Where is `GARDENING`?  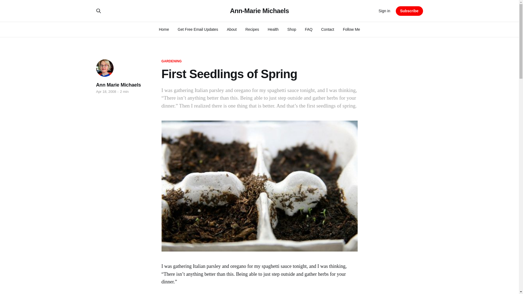 GARDENING is located at coordinates (171, 62).